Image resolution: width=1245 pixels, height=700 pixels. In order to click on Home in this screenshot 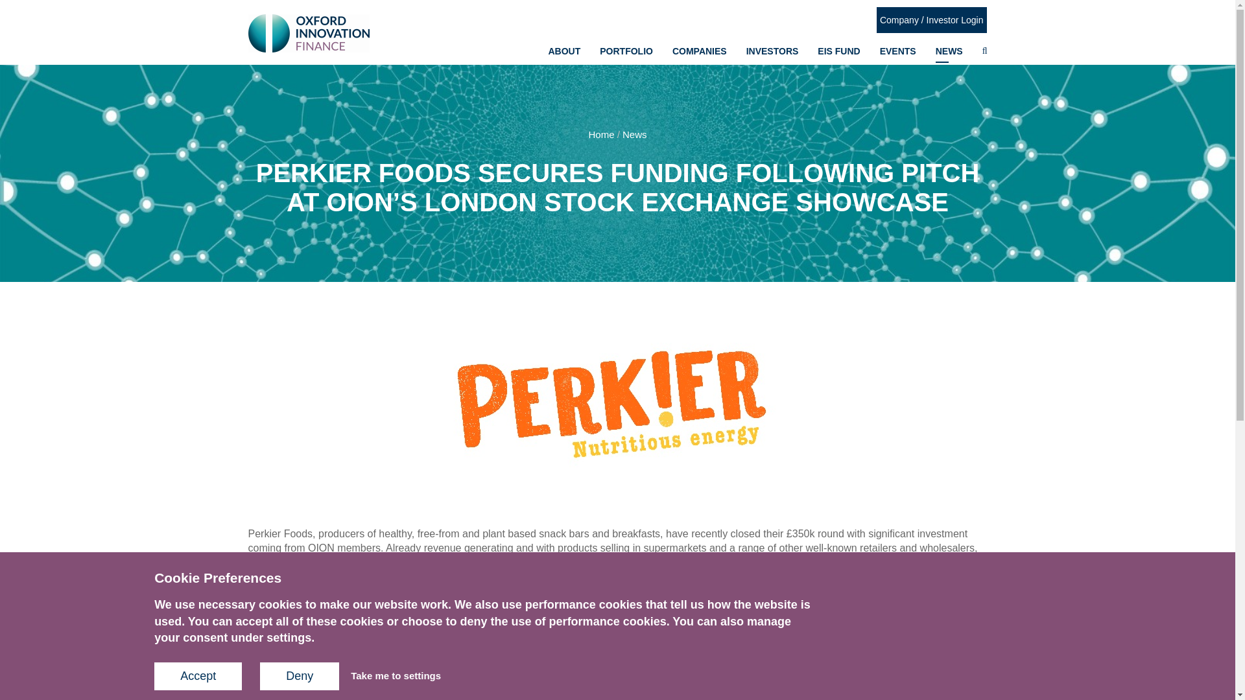, I will do `click(600, 134)`.